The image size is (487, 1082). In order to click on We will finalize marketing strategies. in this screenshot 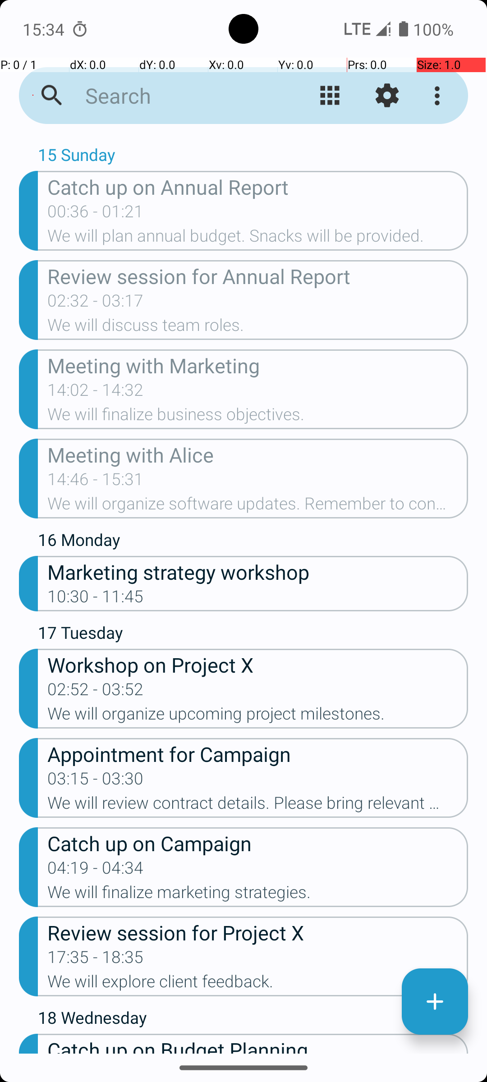, I will do `click(258, 895)`.